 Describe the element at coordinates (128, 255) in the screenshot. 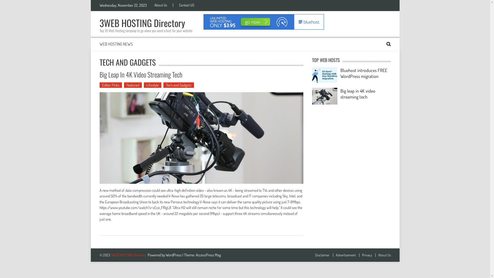

I see `3WEB HOSTING Directory` at that location.